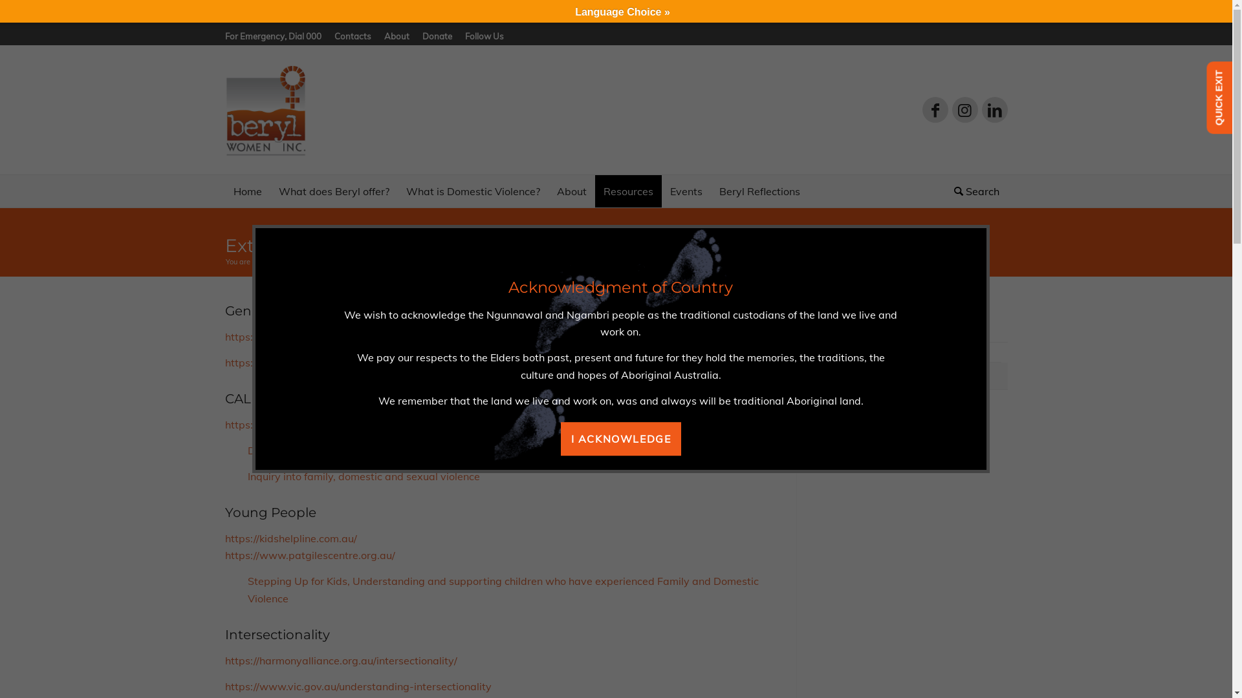  What do you see at coordinates (248, 191) in the screenshot?
I see `Home` at bounding box center [248, 191].